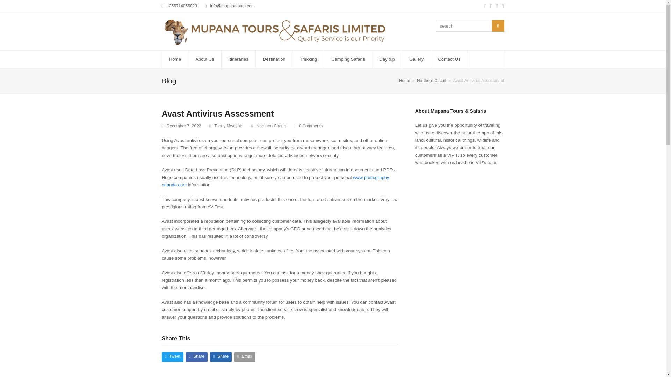 This screenshot has width=671, height=377. I want to click on www.photography-orlando.com, so click(276, 181).